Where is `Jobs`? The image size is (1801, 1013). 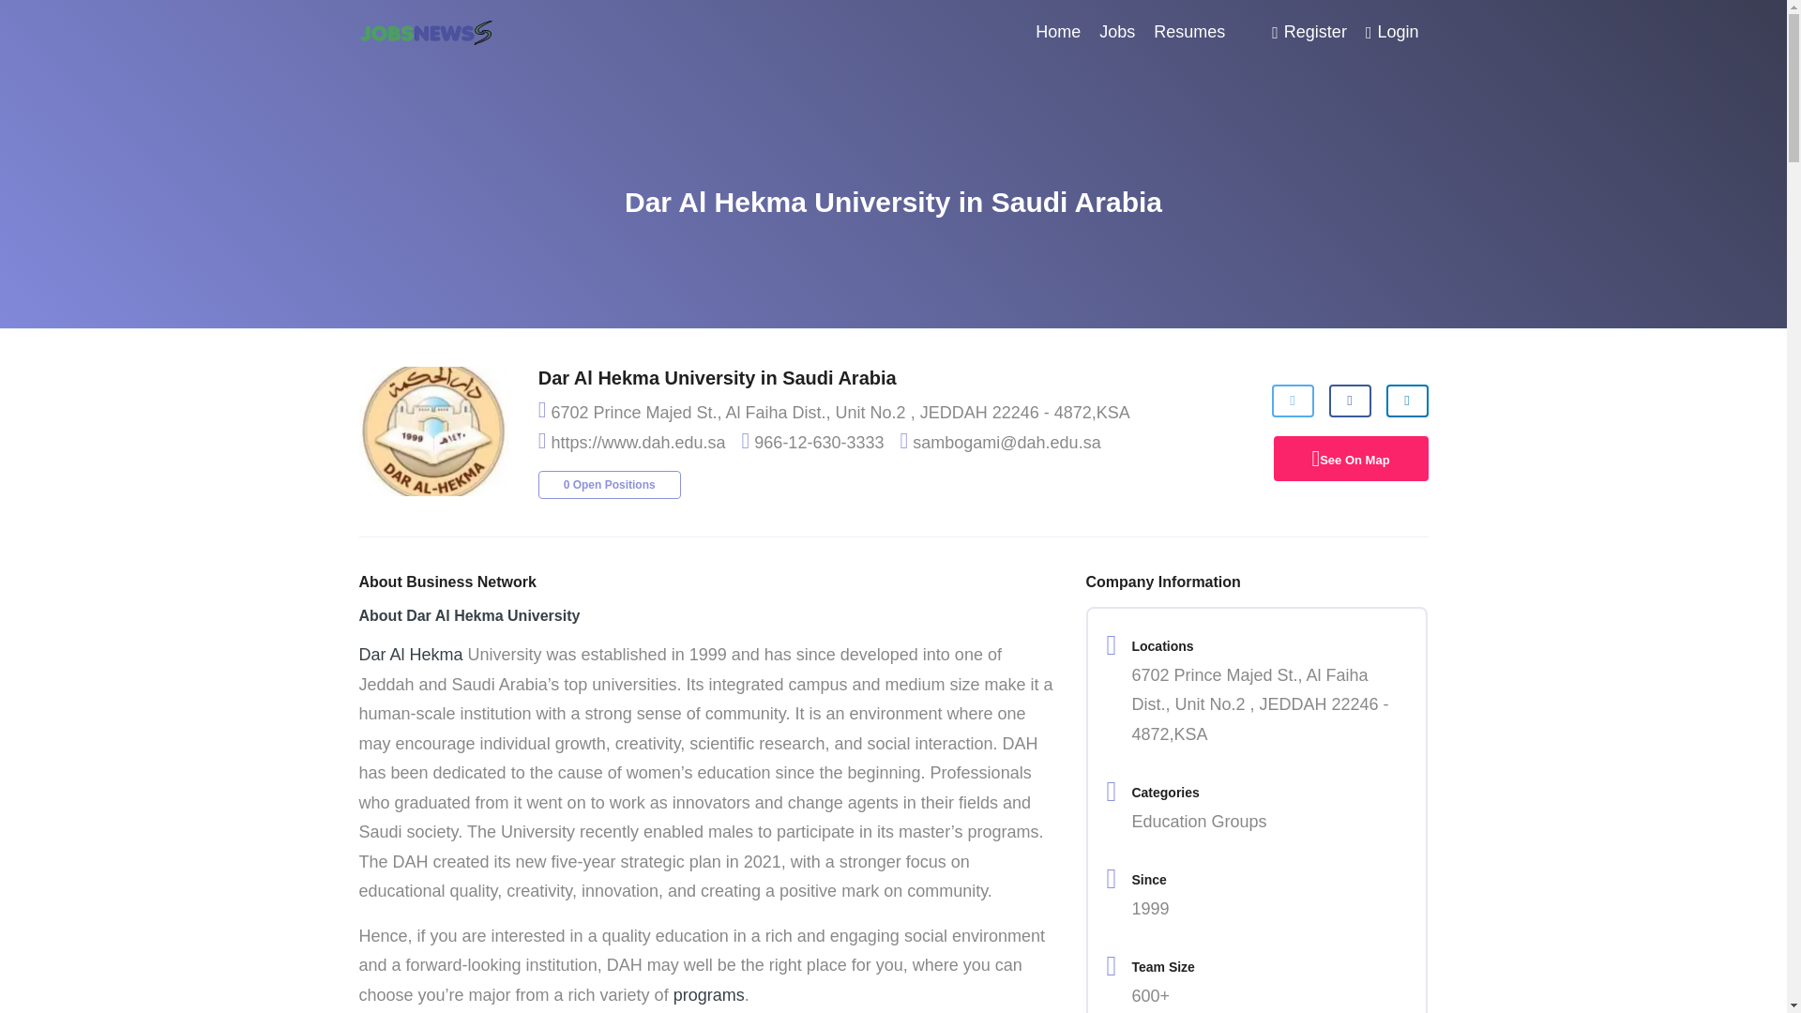
Jobs is located at coordinates (1116, 32).